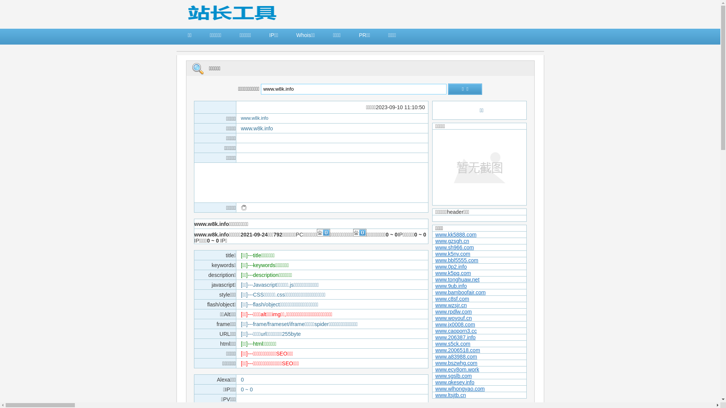  I want to click on www.gzsgh.cn, so click(452, 241).